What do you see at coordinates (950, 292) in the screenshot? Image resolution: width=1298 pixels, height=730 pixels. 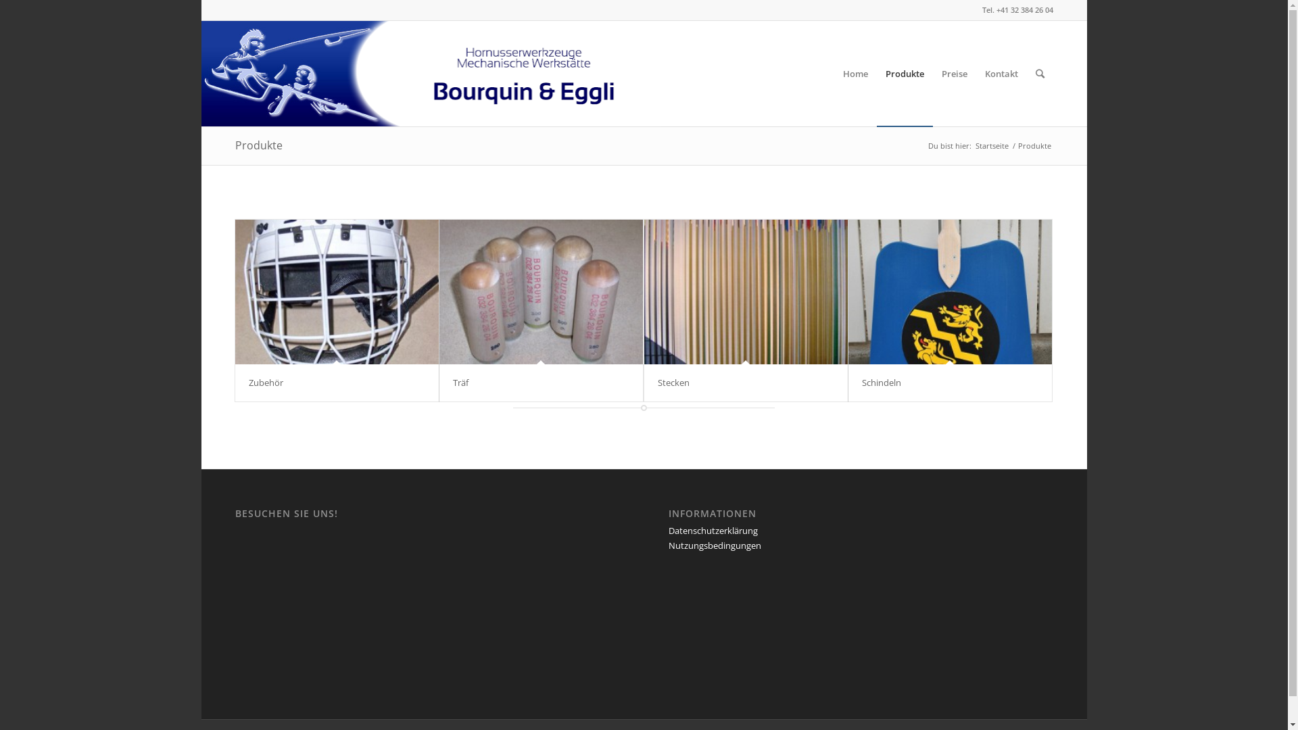 I see `Schindeln` at bounding box center [950, 292].